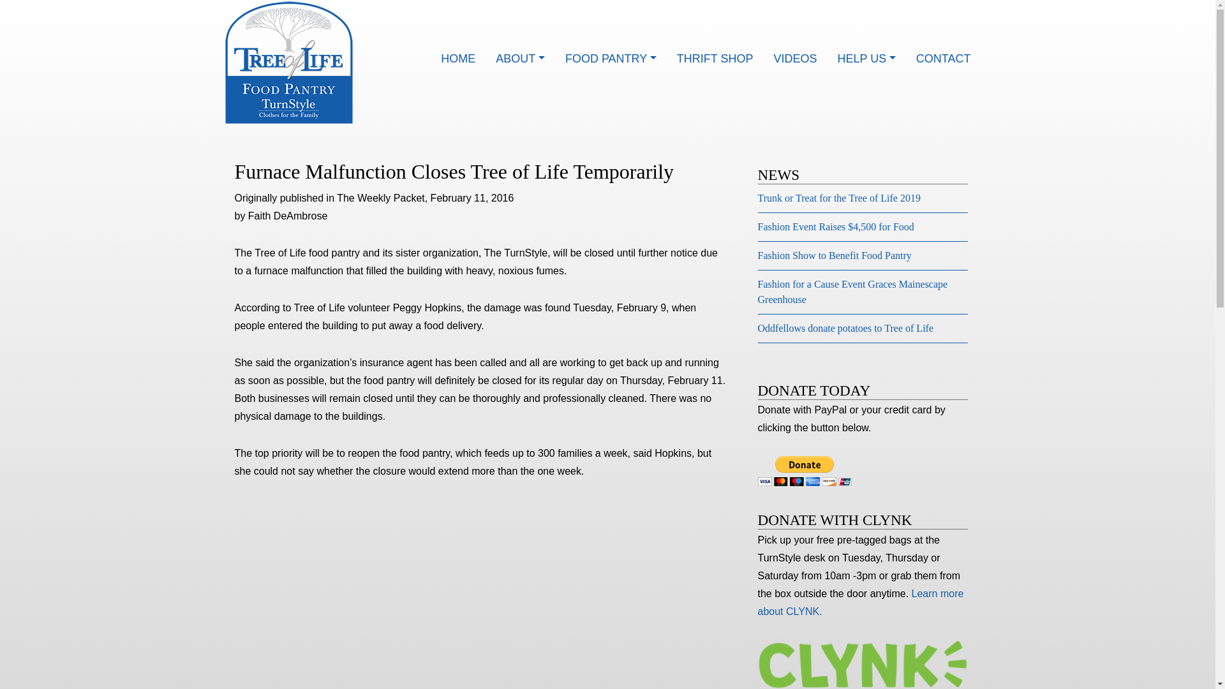 The width and height of the screenshot is (1225, 689). I want to click on Trunk or Treat for the Tree of Life 2019, so click(840, 198).